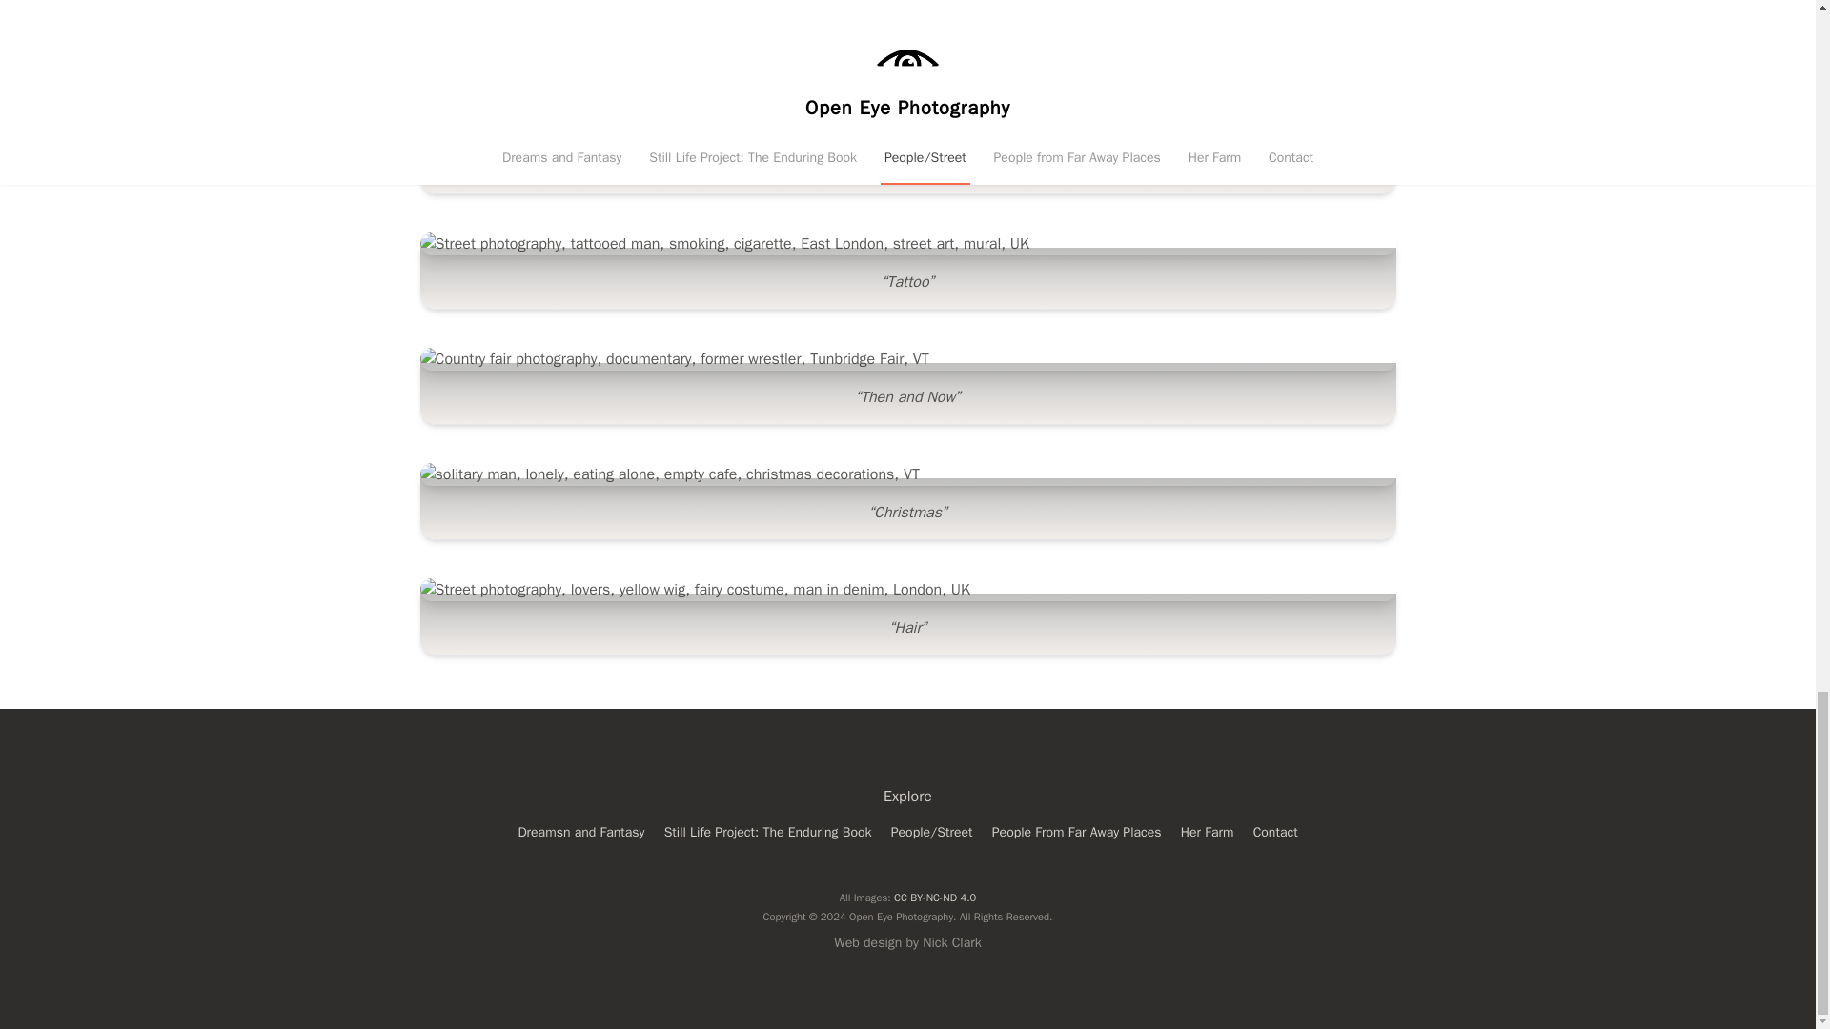 The height and width of the screenshot is (1029, 1830). Describe the element at coordinates (1076, 833) in the screenshot. I see `People From Far Away Places` at that location.